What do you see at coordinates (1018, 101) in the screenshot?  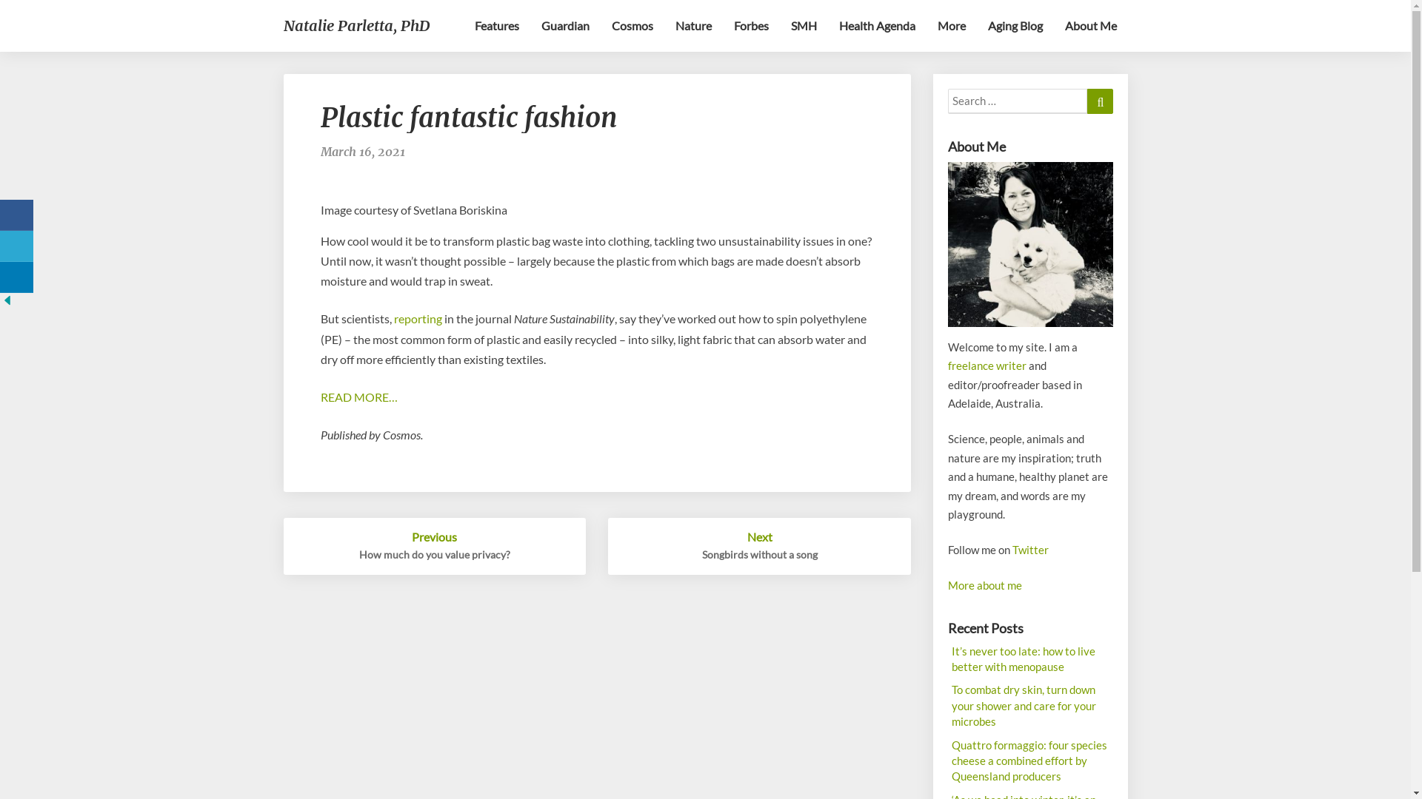 I see `Search for:` at bounding box center [1018, 101].